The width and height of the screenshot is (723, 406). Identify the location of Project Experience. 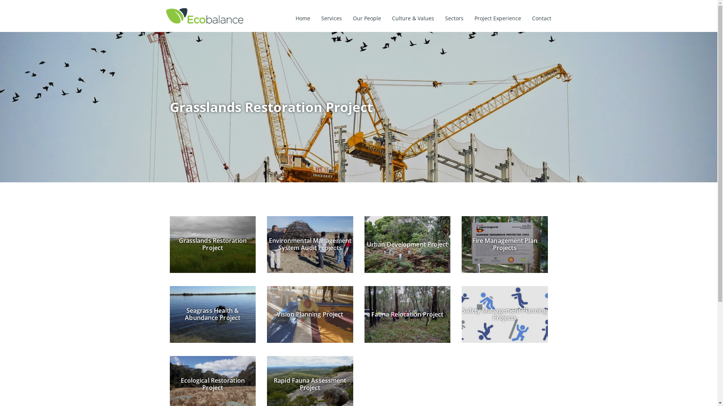
(498, 18).